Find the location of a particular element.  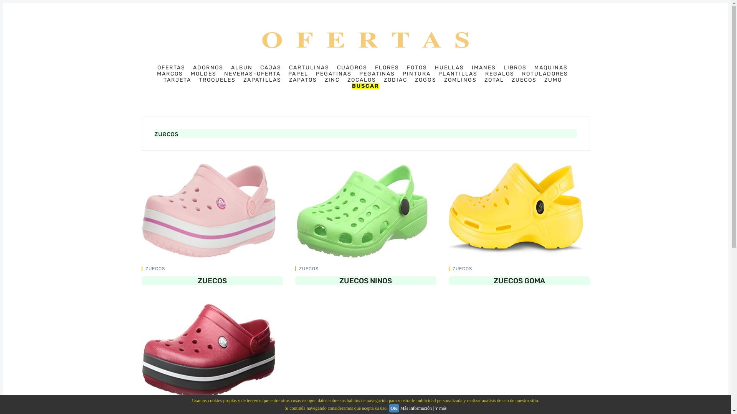

REGALOS is located at coordinates (500, 74).